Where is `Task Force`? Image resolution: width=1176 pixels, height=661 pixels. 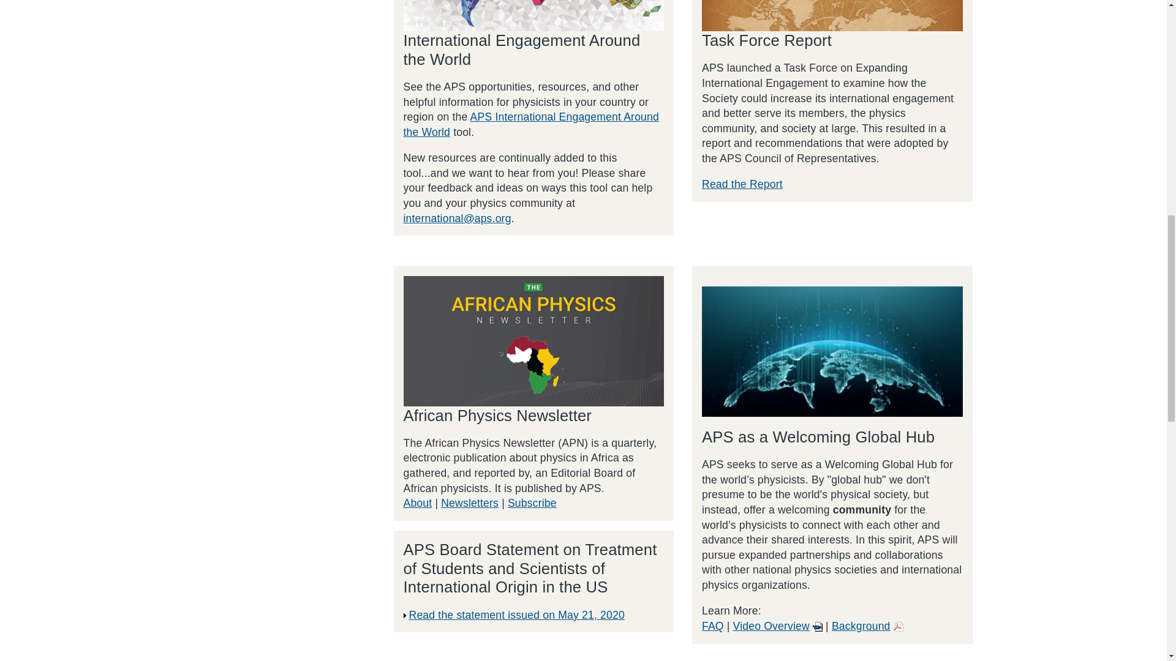
Task Force is located at coordinates (832, 15).